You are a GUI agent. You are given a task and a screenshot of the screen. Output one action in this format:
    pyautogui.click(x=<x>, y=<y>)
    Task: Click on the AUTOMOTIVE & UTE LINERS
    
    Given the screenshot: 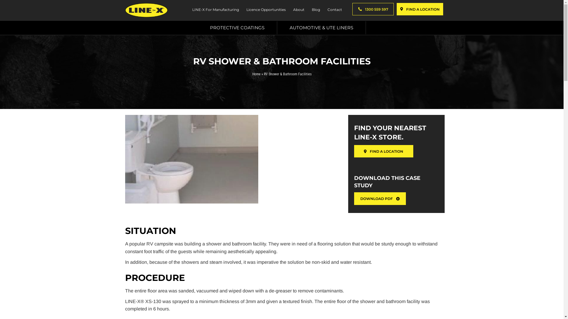 What is the action you would take?
    pyautogui.click(x=322, y=28)
    